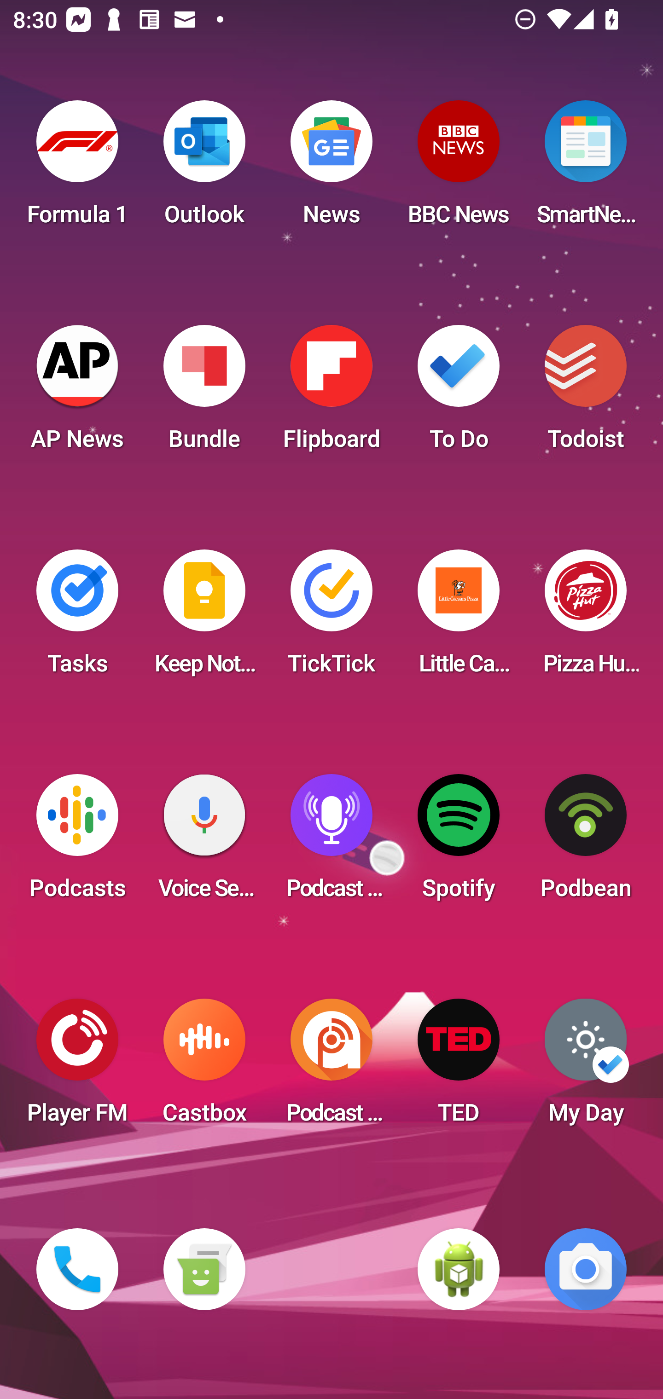 The image size is (663, 1399). Describe the element at coordinates (586, 393) in the screenshot. I see `Todoist` at that location.